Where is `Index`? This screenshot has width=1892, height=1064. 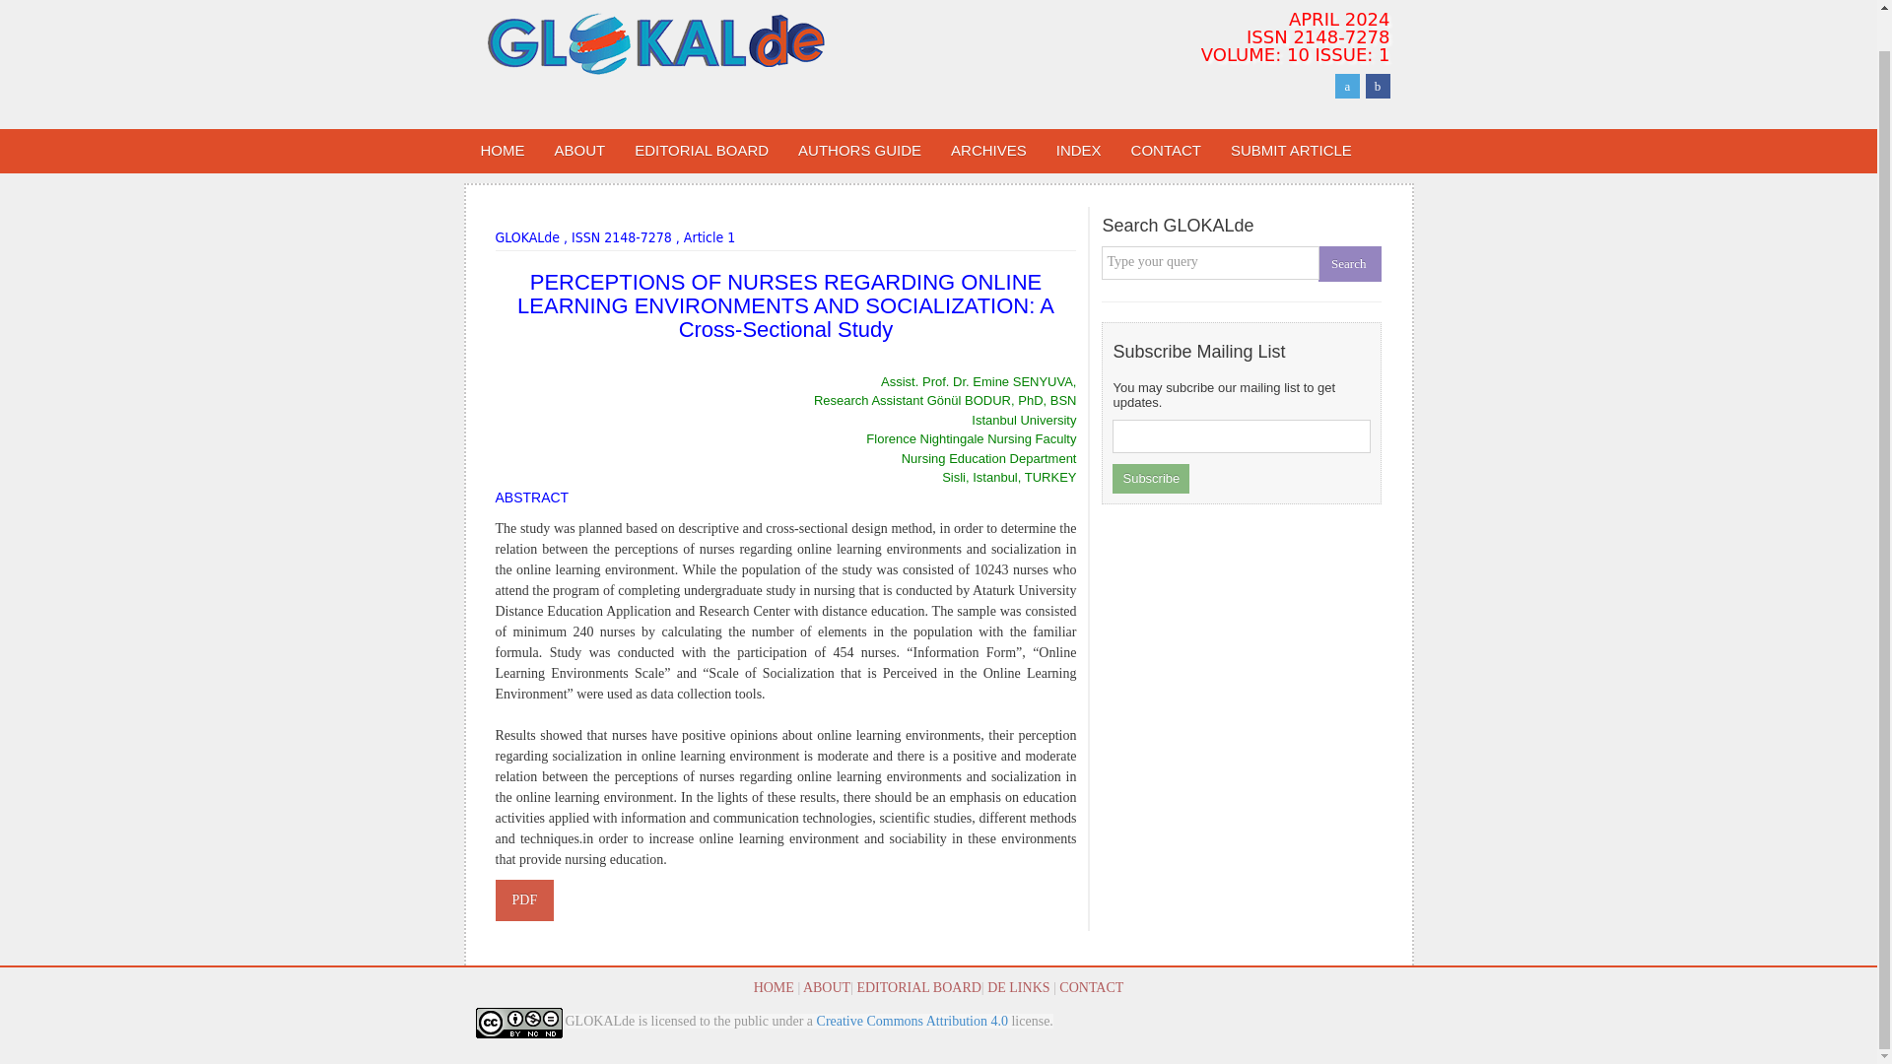 Index is located at coordinates (1078, 151).